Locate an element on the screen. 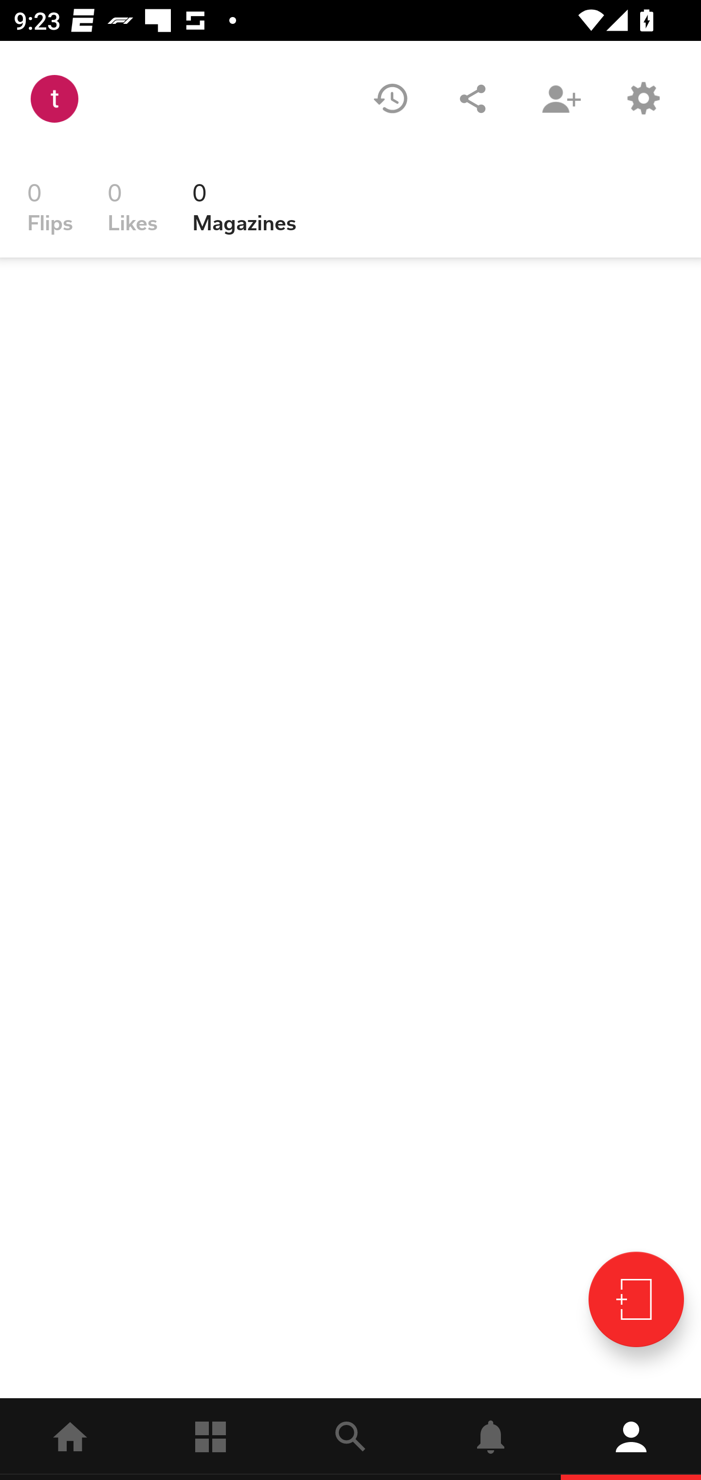 This screenshot has height=1480, width=701. Settings is located at coordinates (643, 98).